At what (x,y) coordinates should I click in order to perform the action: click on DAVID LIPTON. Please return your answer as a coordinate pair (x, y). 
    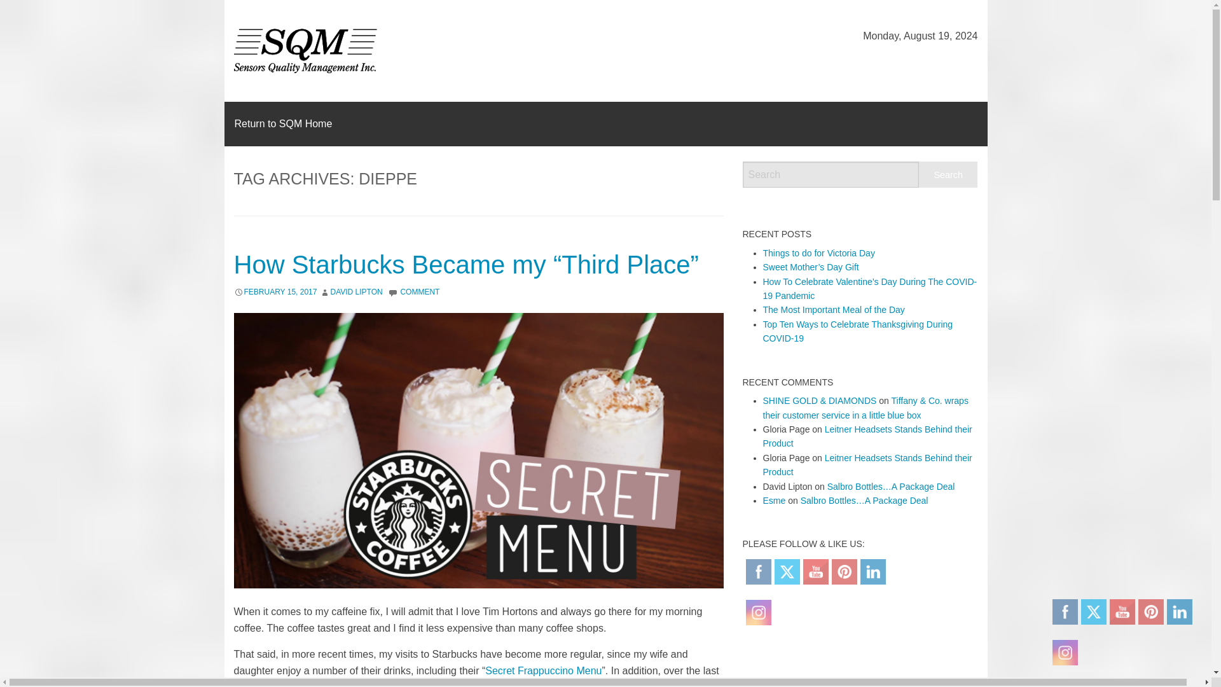
    Looking at the image, I should click on (355, 291).